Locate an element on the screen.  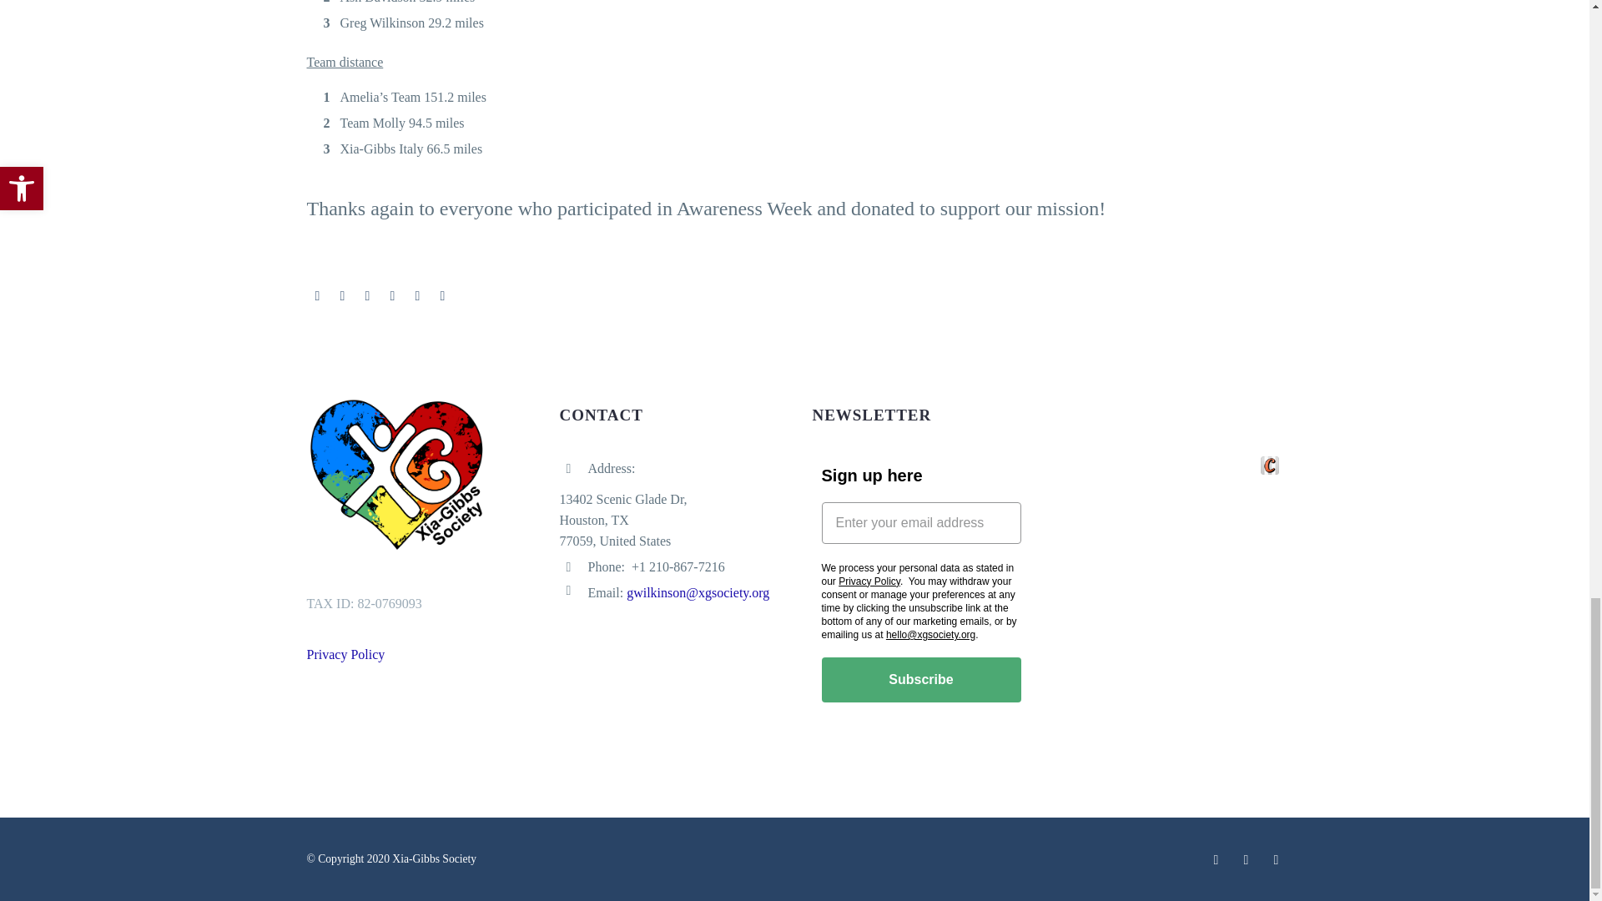
Tumblr is located at coordinates (392, 295).